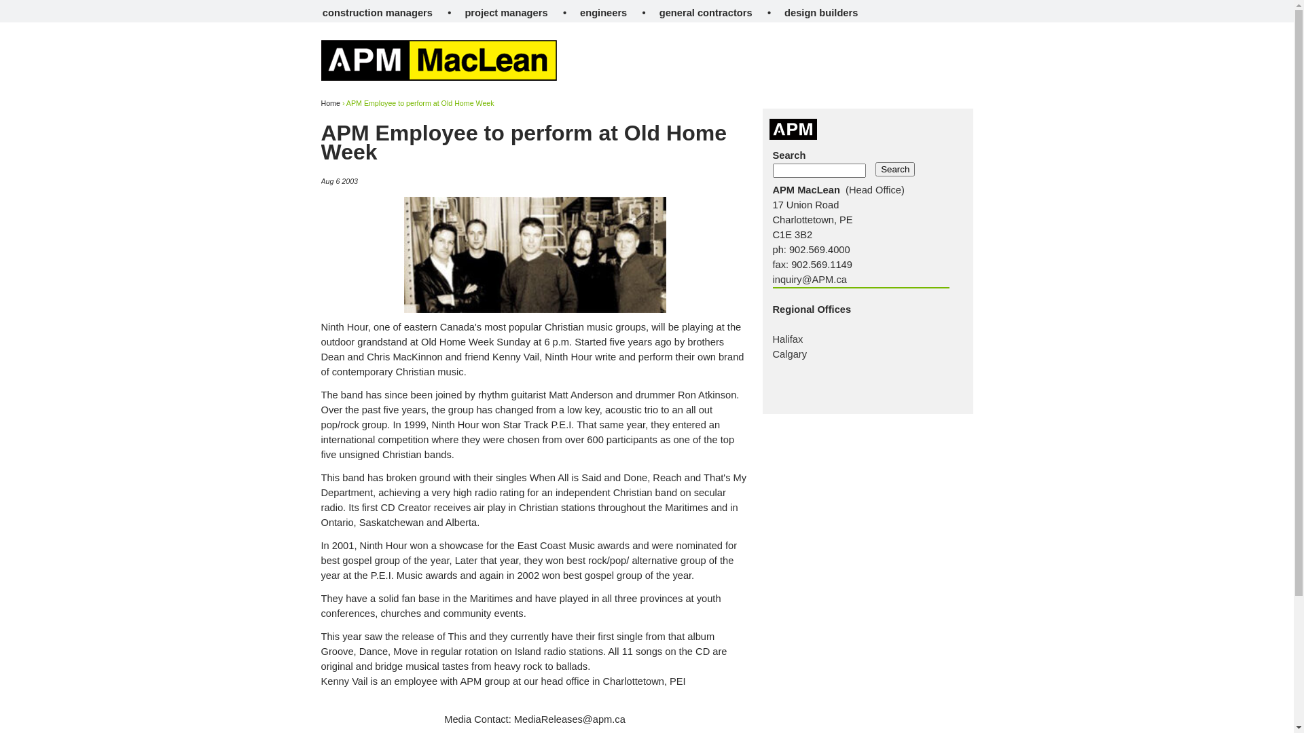 This screenshot has width=1304, height=733. What do you see at coordinates (506, 13) in the screenshot?
I see `project managers` at bounding box center [506, 13].